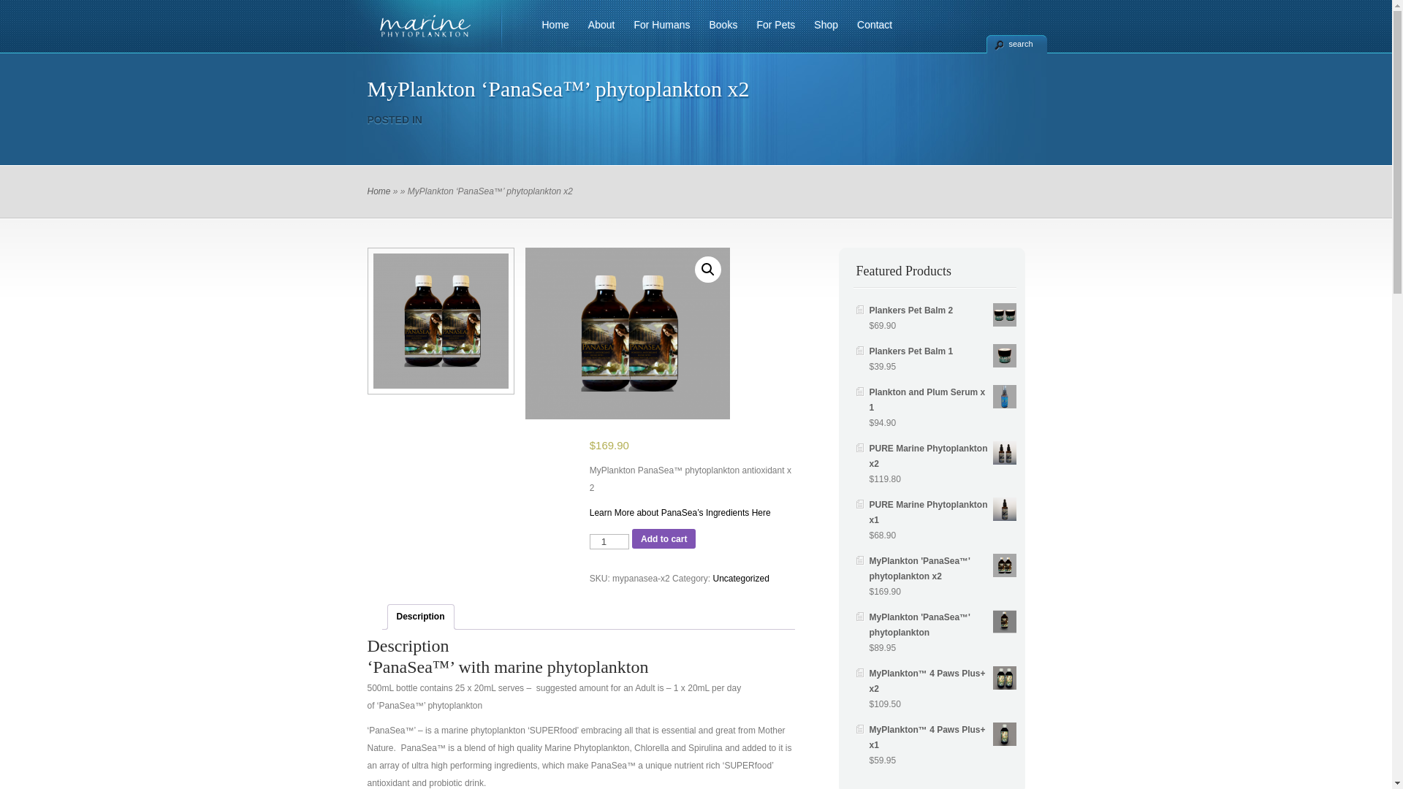 This screenshot has height=789, width=1403. I want to click on Contact, so click(870, 33).